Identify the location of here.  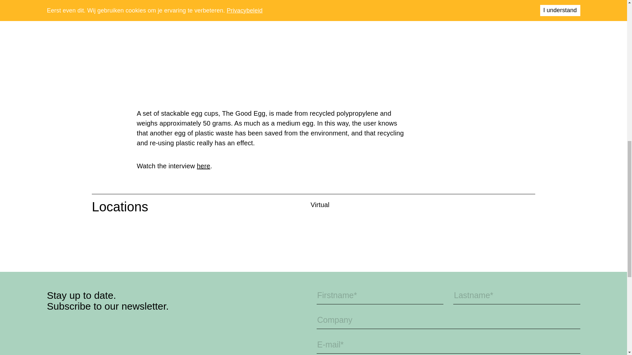
(203, 166).